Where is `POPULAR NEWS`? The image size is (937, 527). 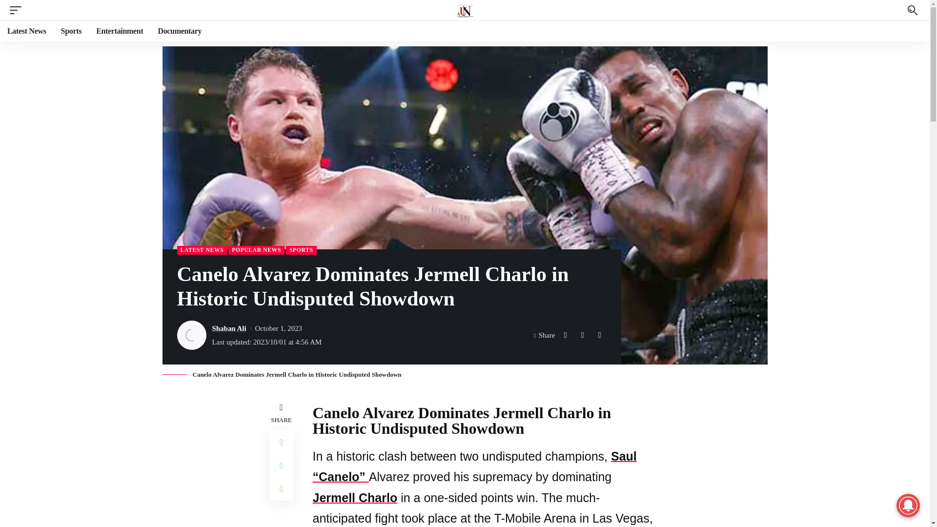 POPULAR NEWS is located at coordinates (257, 250).